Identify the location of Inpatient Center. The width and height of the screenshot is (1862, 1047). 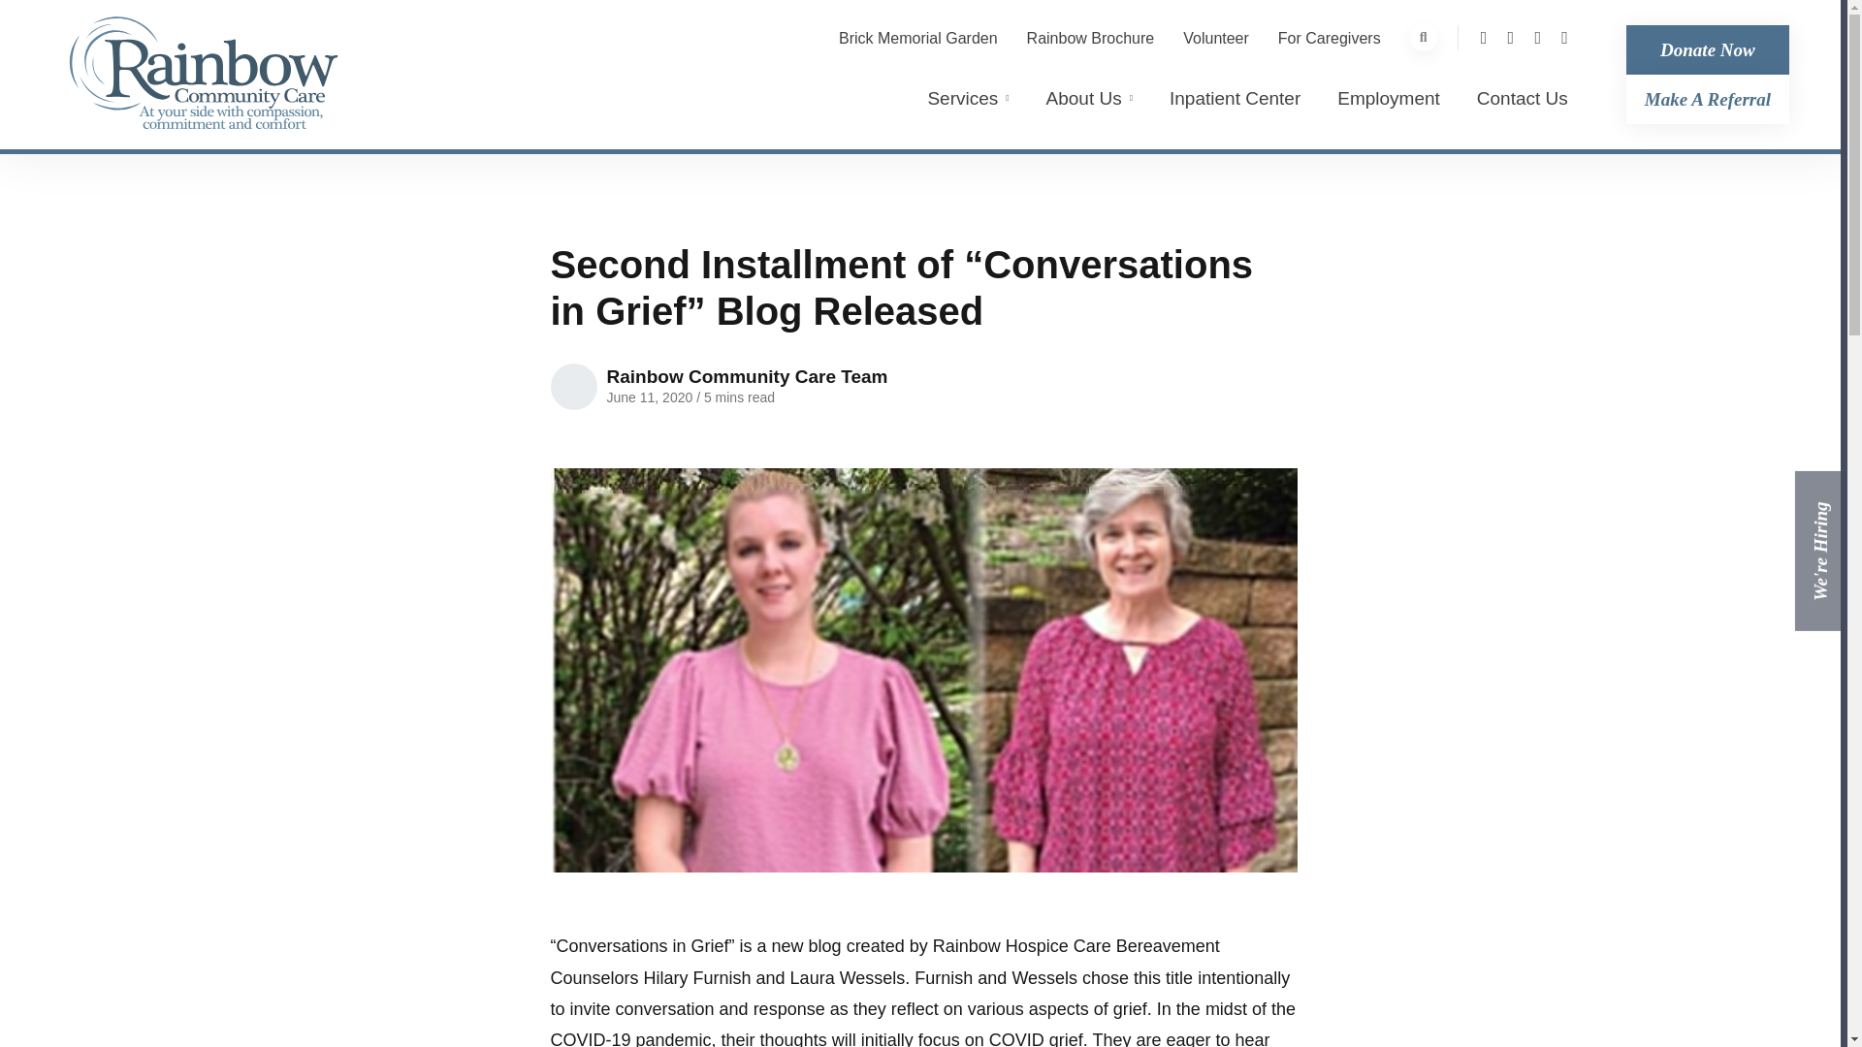
(1234, 109).